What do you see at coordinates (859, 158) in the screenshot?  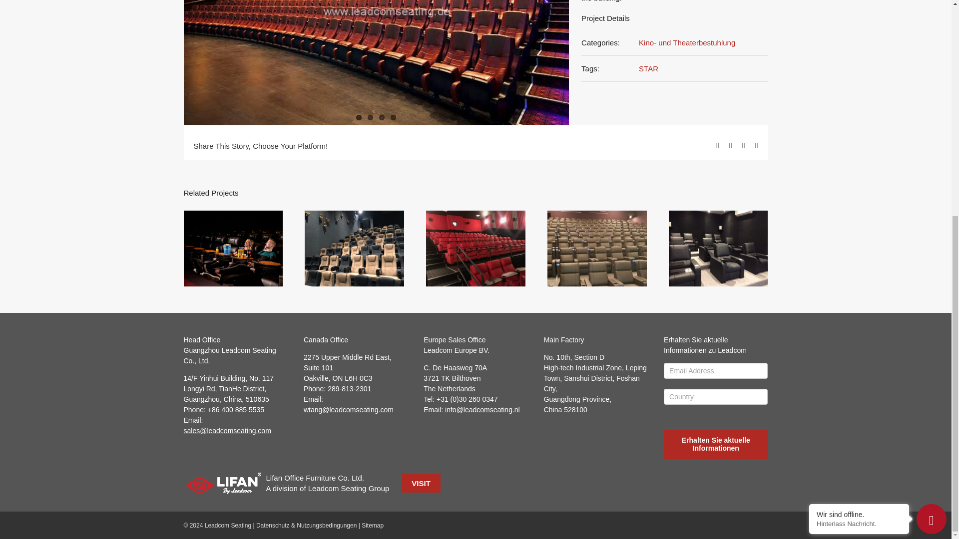 I see `Wir sind offline.` at bounding box center [859, 158].